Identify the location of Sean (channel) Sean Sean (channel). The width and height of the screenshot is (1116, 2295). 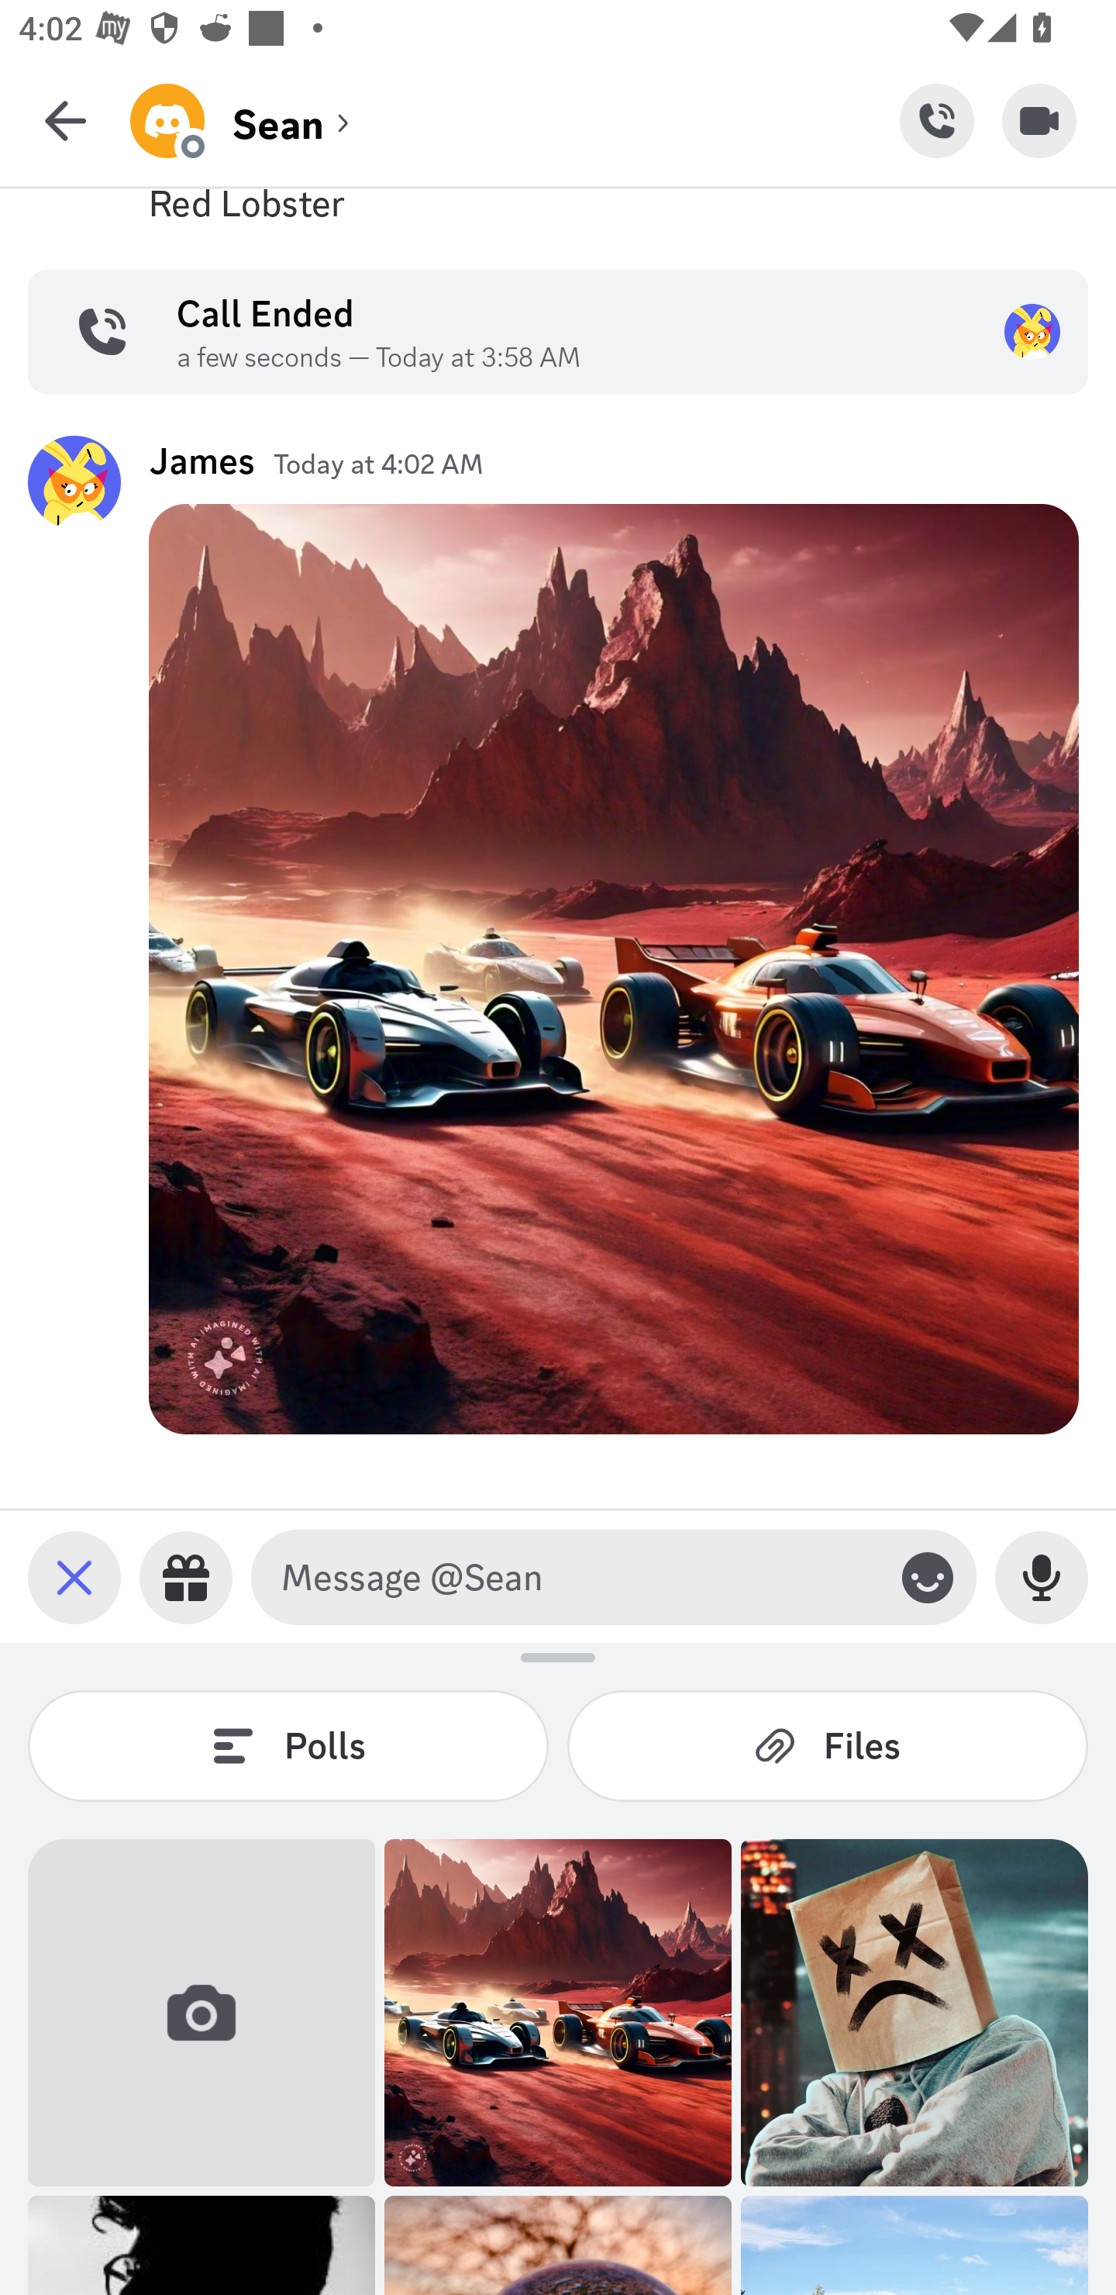
(515, 120).